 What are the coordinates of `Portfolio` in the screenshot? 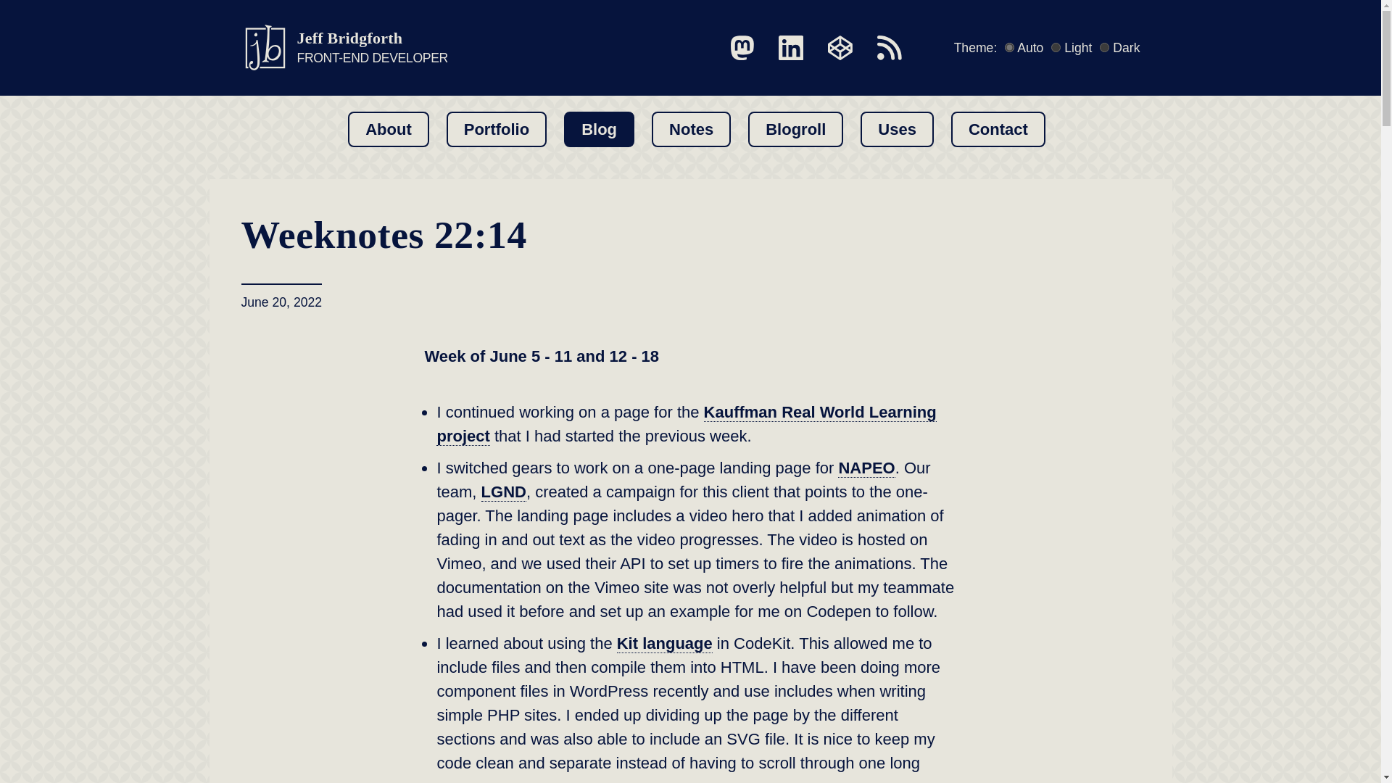 It's located at (497, 129).